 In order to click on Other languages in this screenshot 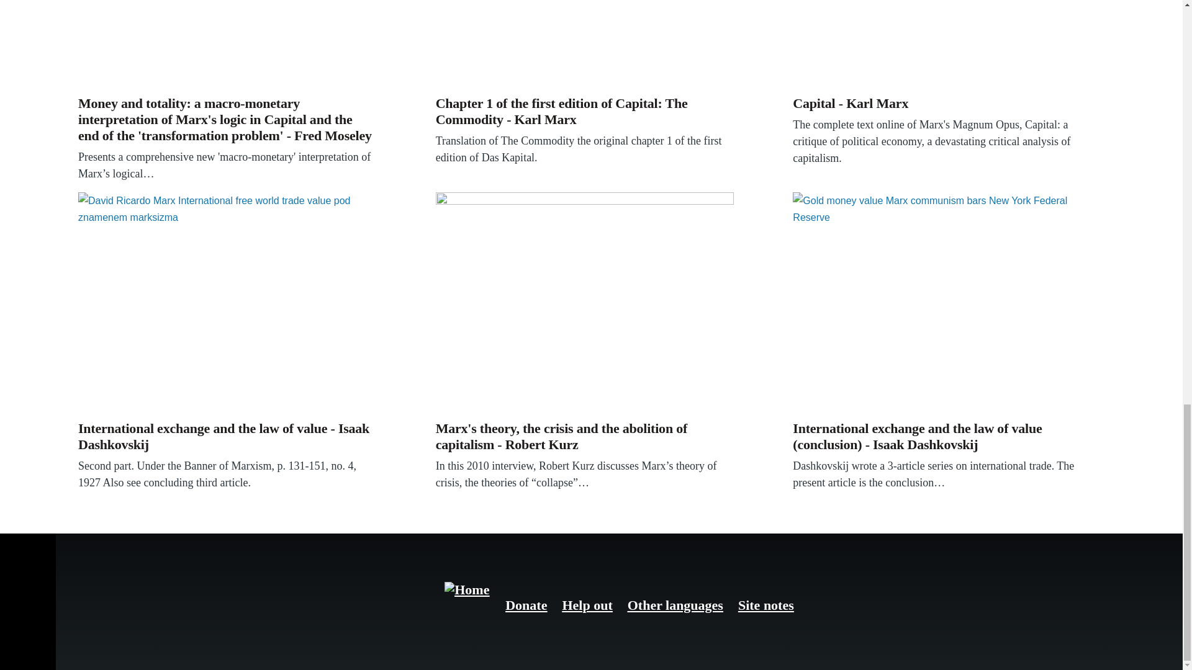, I will do `click(675, 605)`.